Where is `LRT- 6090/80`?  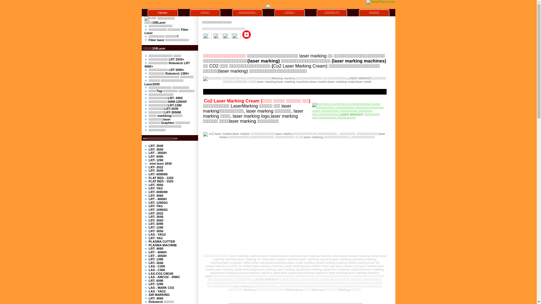 LRT- 6090/80 is located at coordinates (158, 192).